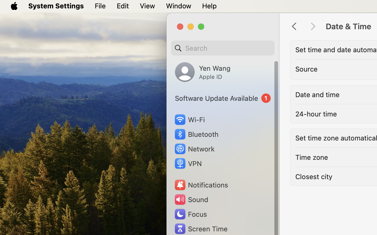 The image size is (377, 235). I want to click on Yen Wang, Apple ID, so click(203, 72).